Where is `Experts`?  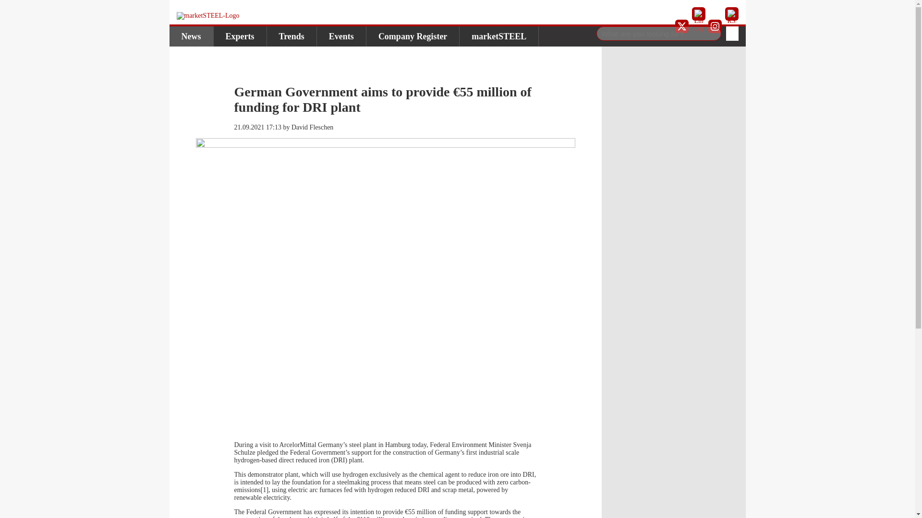 Experts is located at coordinates (239, 36).